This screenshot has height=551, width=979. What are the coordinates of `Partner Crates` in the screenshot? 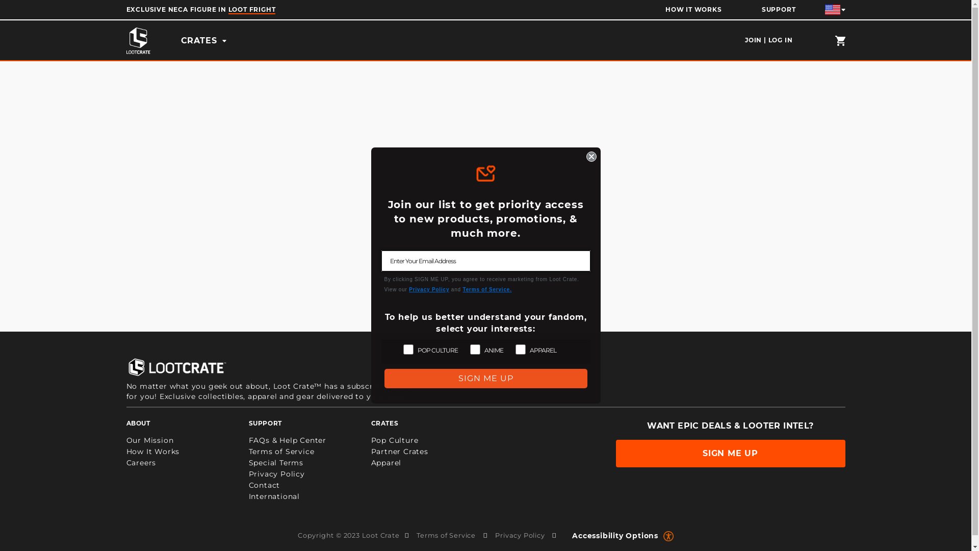 It's located at (400, 451).